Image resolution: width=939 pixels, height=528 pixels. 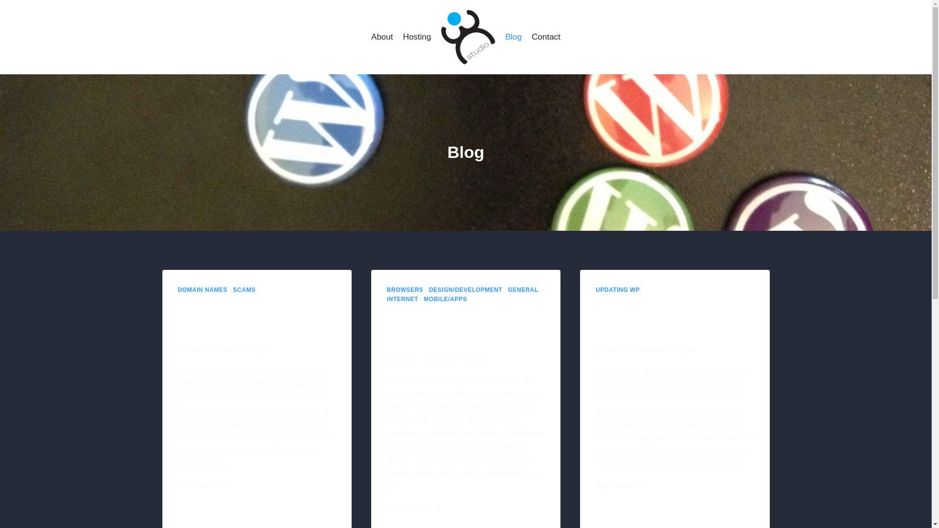 What do you see at coordinates (417, 37) in the screenshot?
I see `Hosting` at bounding box center [417, 37].